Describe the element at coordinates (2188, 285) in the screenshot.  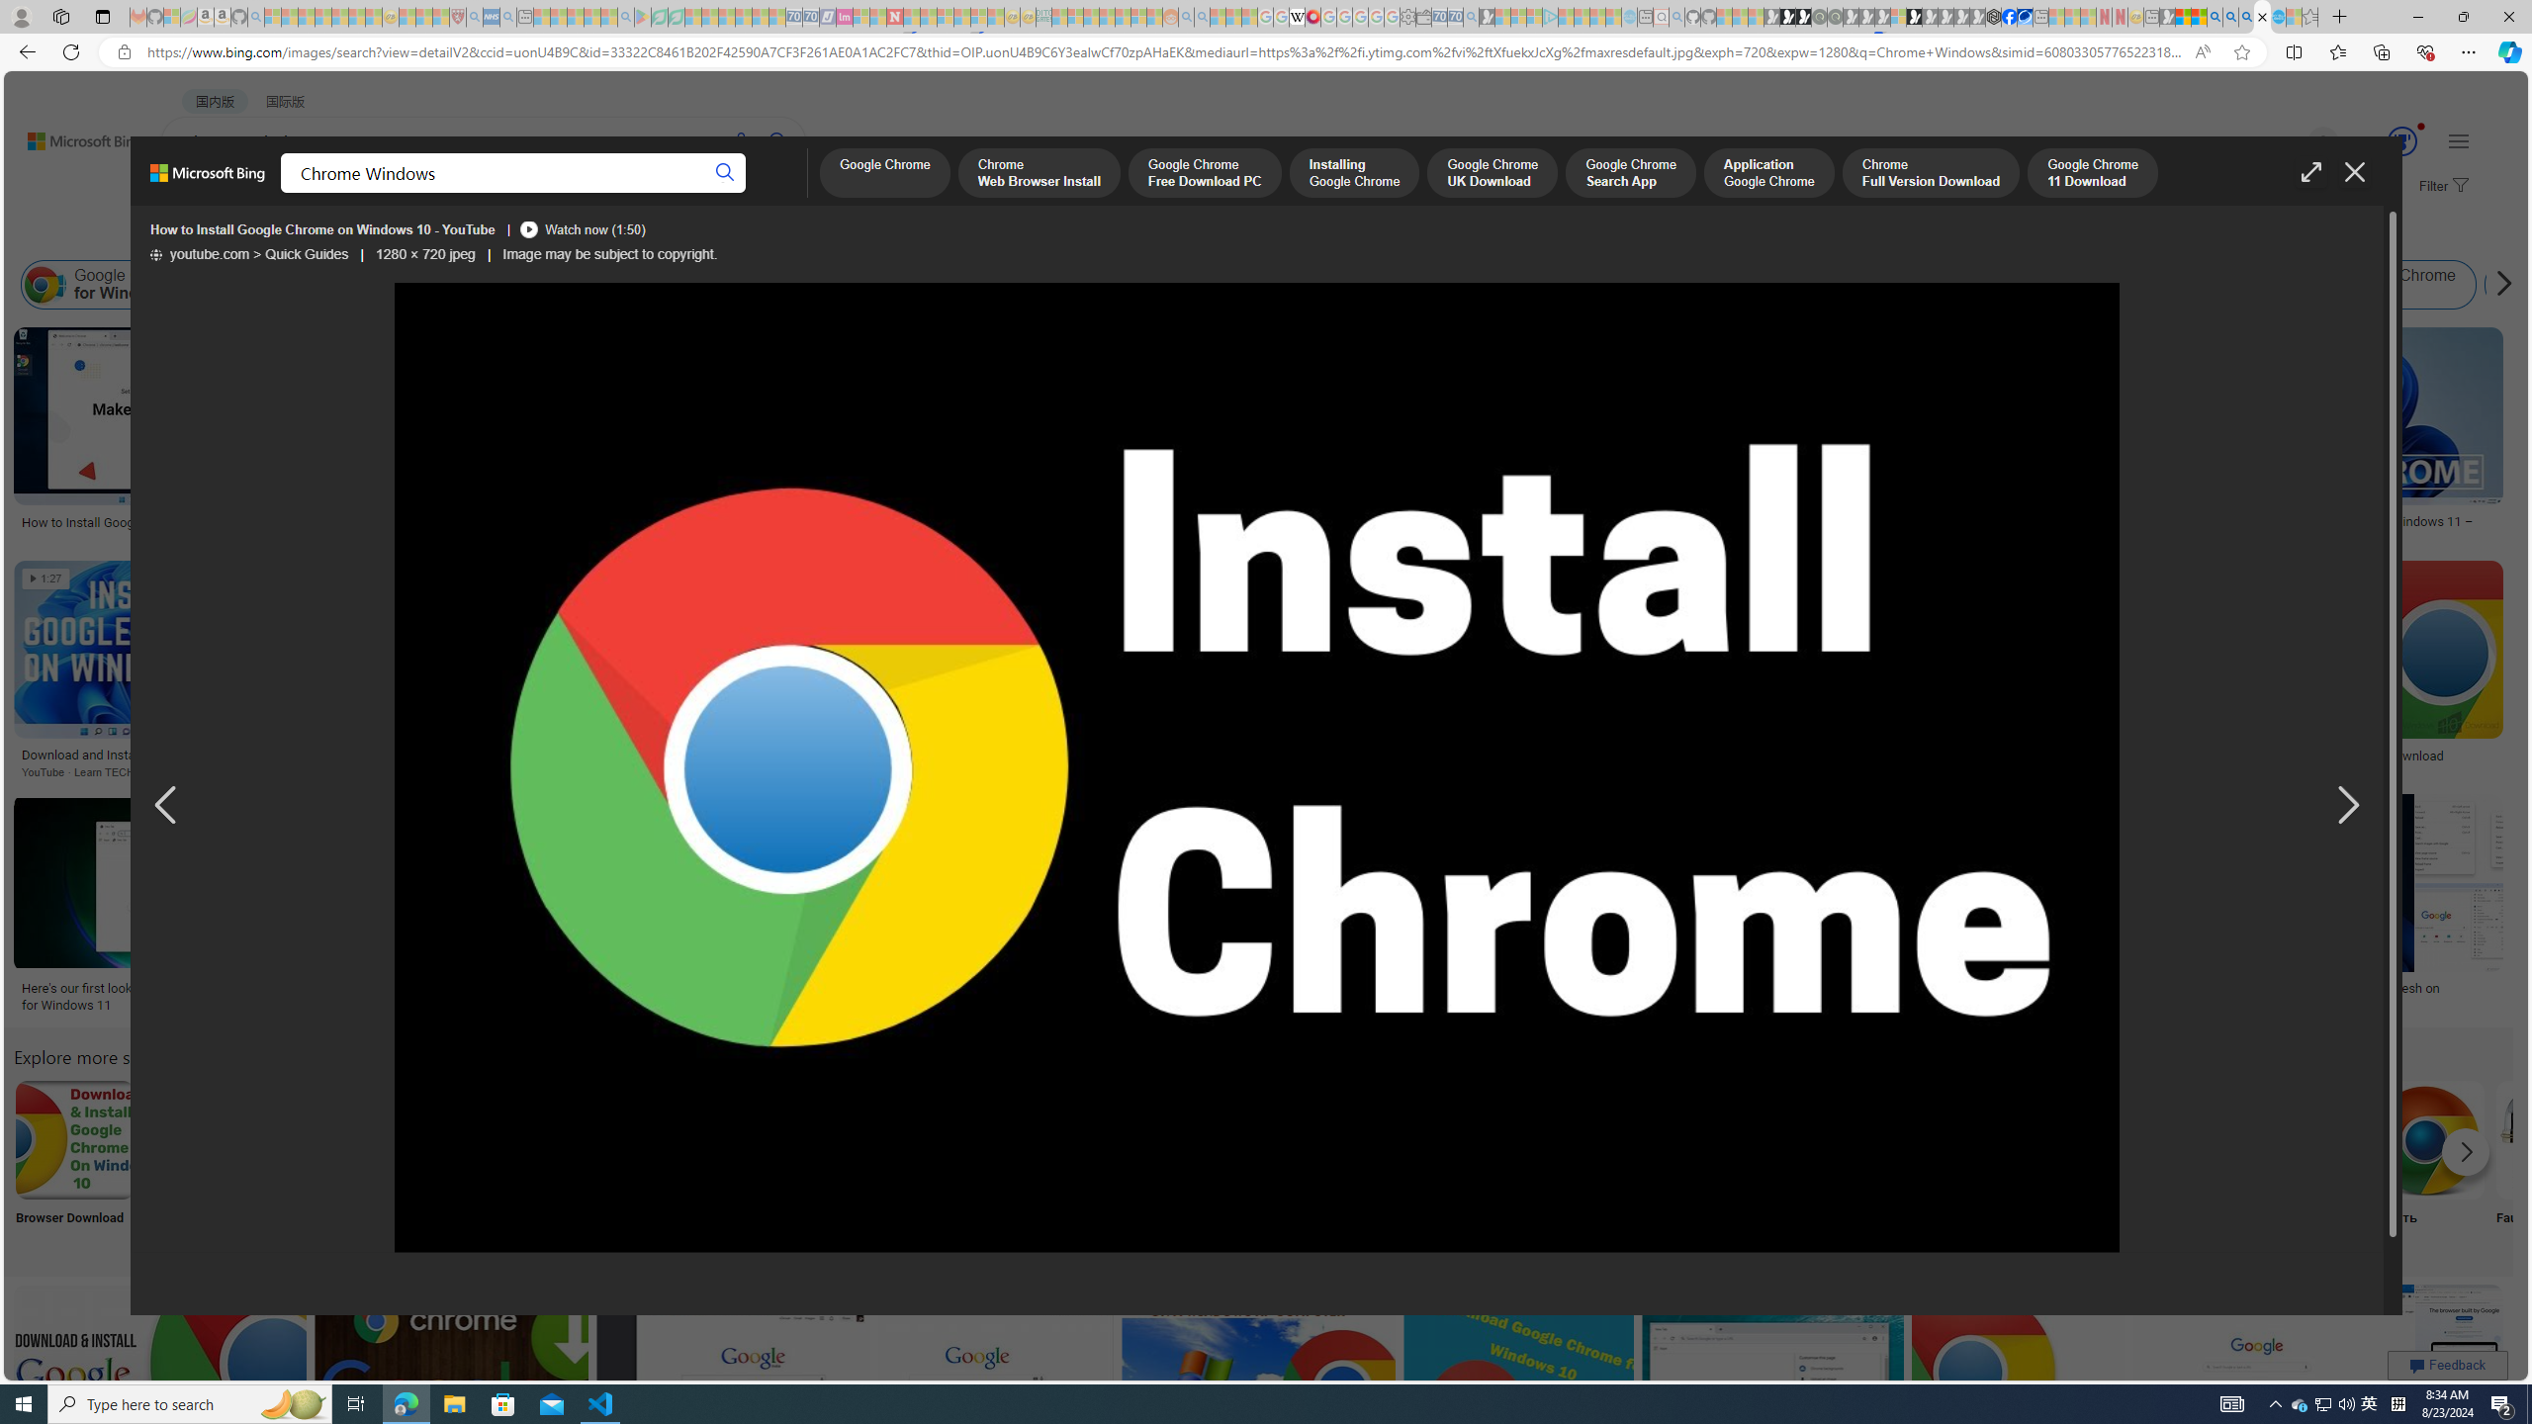
I see `Chrome for Windows 11` at that location.